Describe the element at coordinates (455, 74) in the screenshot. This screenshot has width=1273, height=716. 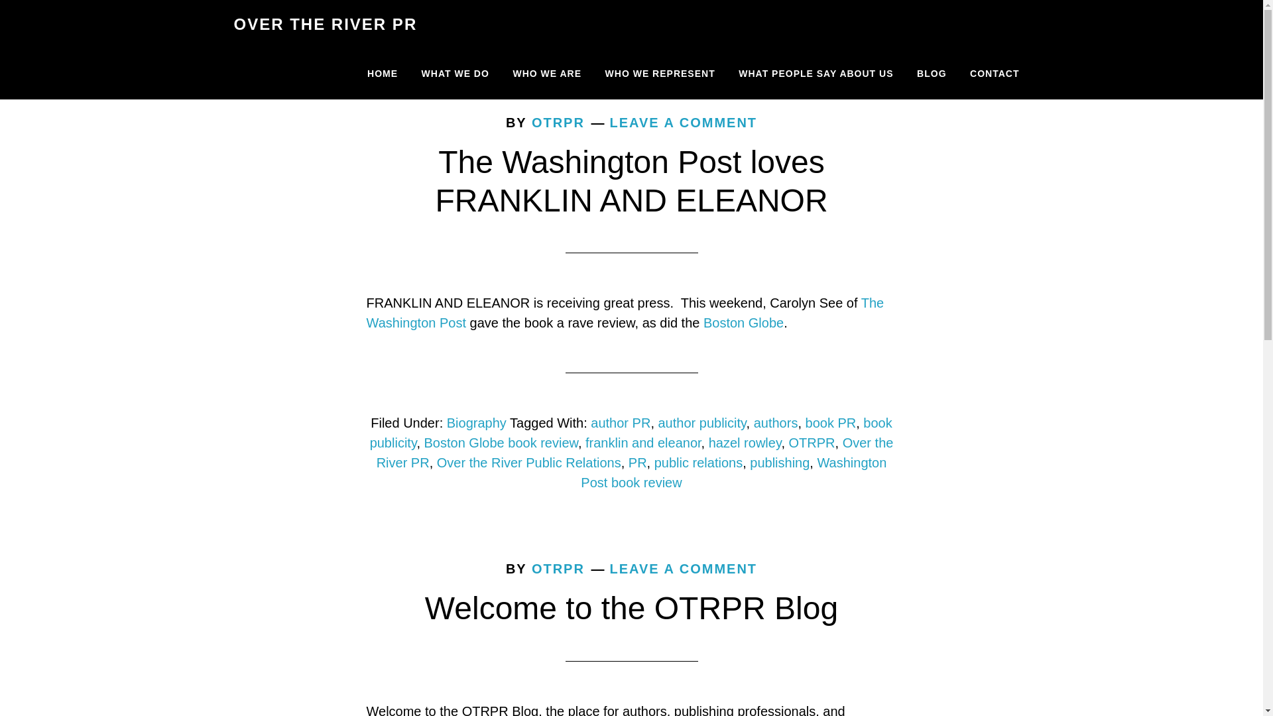
I see `WHAT WE DO` at that location.